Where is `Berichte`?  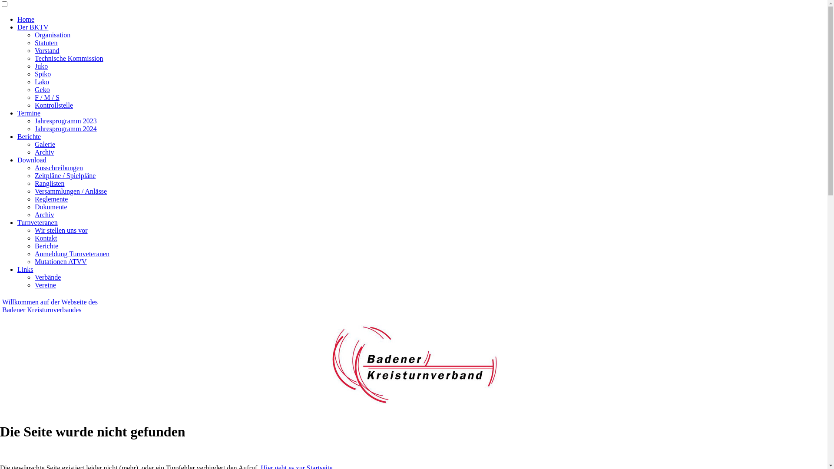
Berichte is located at coordinates (29, 136).